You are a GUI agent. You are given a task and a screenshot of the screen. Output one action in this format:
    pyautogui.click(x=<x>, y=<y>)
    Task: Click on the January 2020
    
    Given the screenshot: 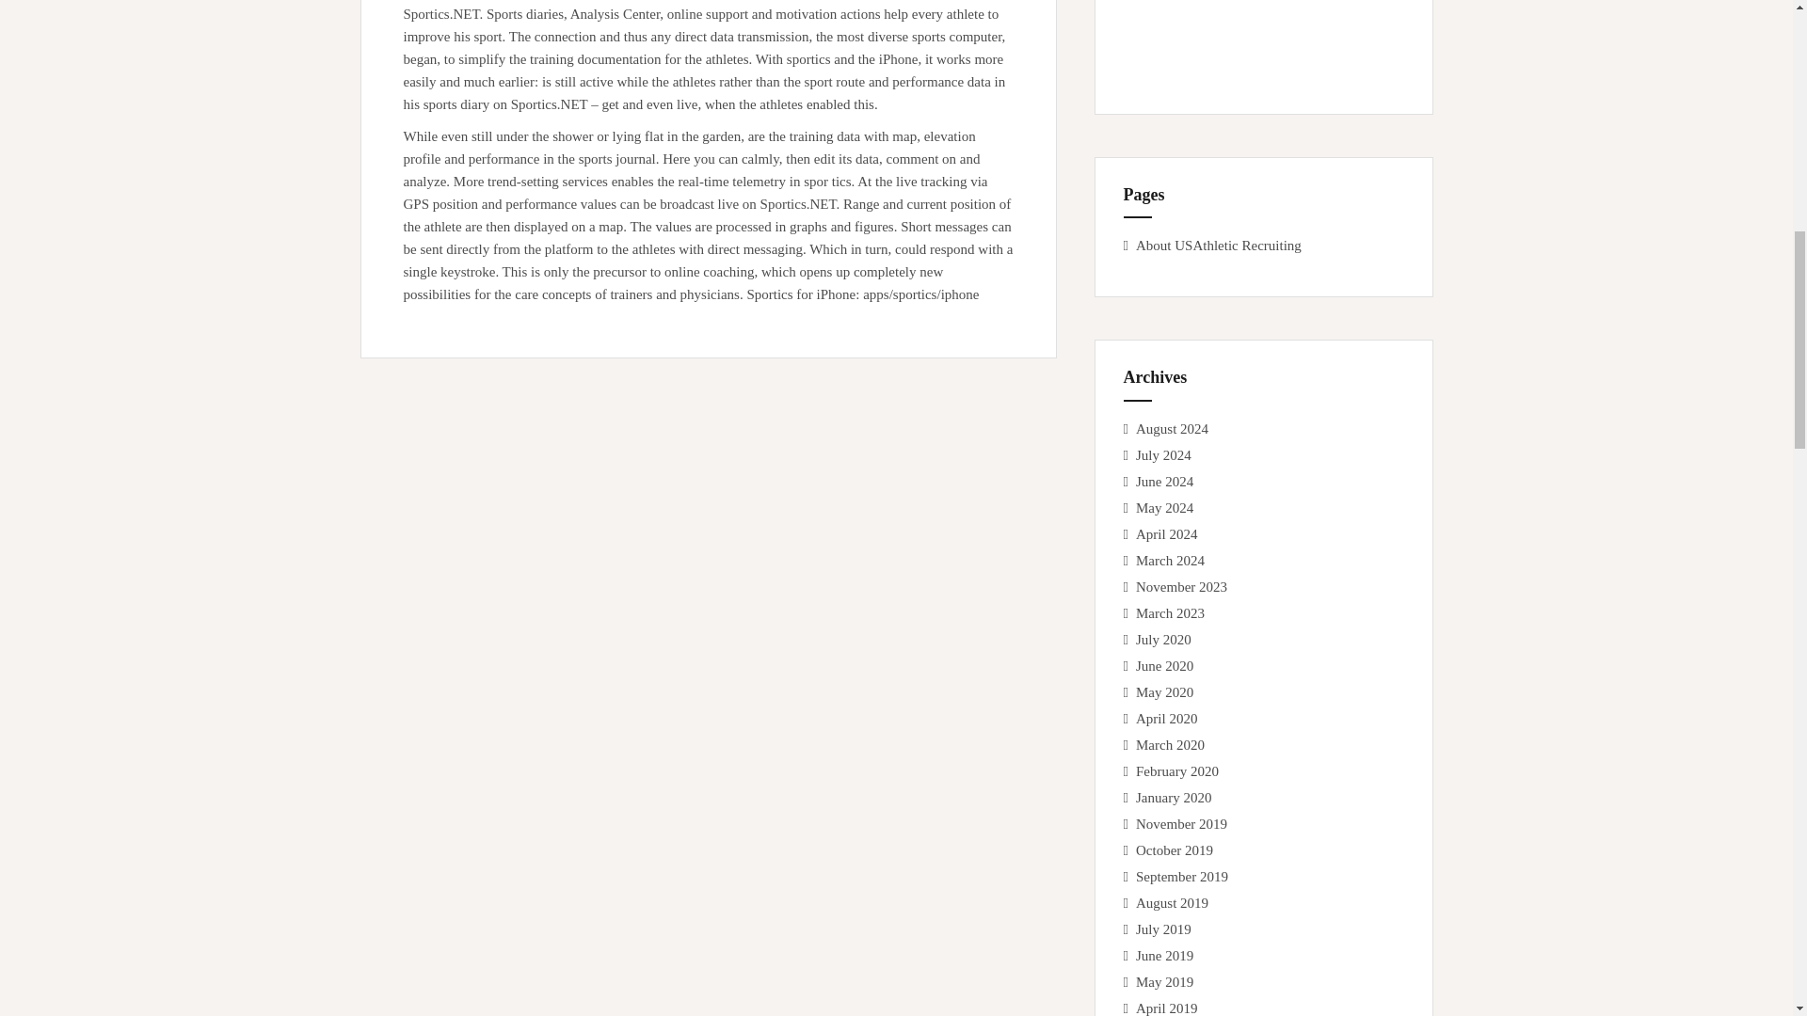 What is the action you would take?
    pyautogui.click(x=1173, y=798)
    